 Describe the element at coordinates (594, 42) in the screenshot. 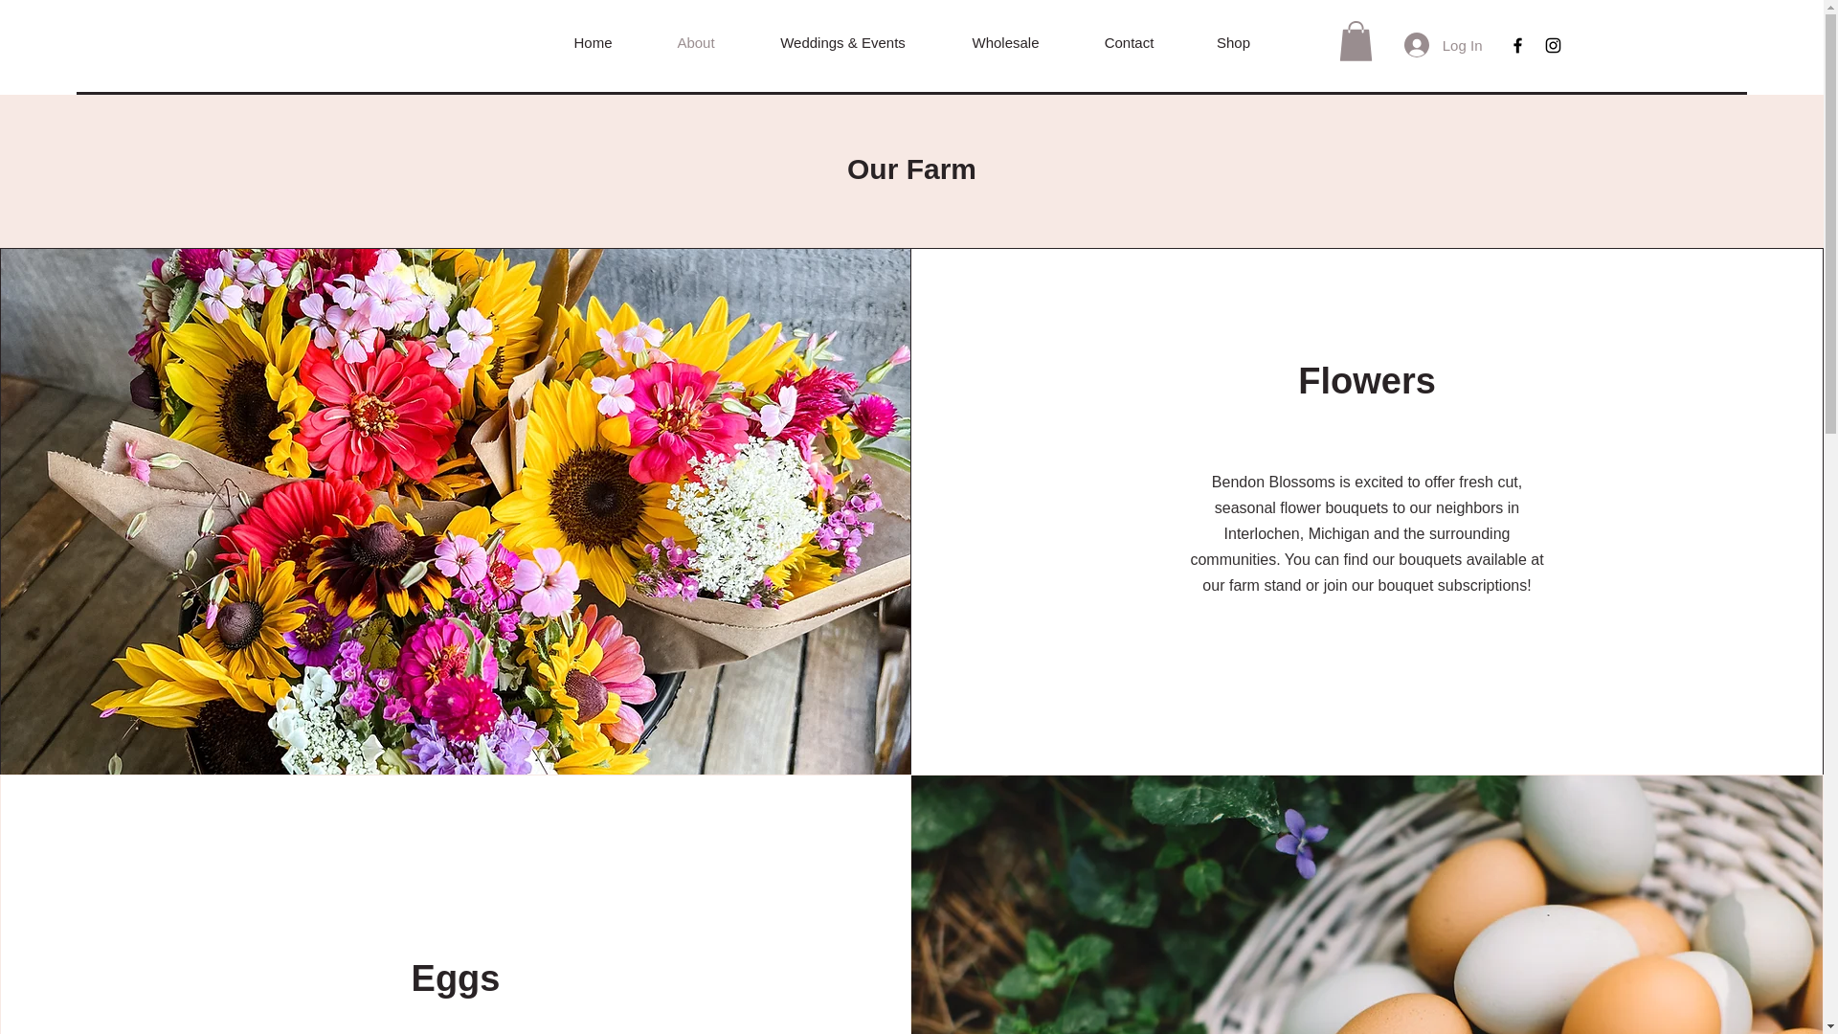

I see `Home` at that location.